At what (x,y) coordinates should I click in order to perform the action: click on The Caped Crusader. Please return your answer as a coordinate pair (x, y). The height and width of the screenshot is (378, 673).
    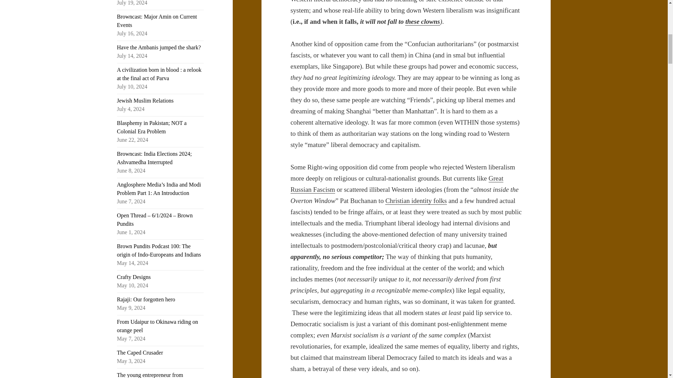
    Looking at the image, I should click on (140, 353).